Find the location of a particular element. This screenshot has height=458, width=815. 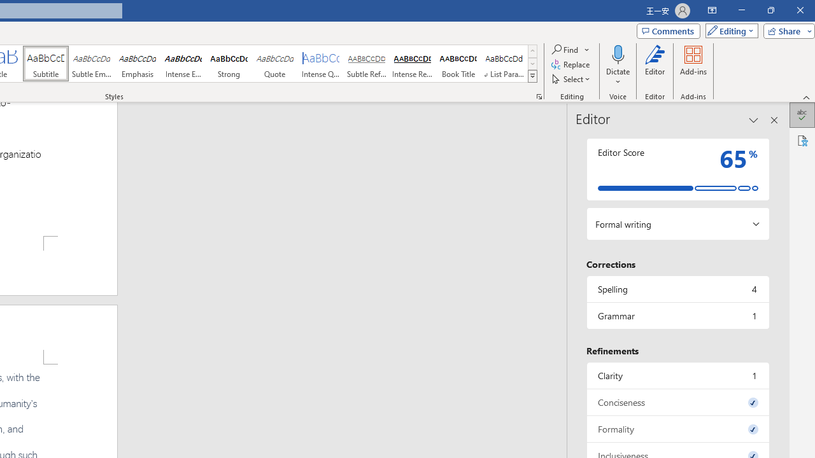

Quote is located at coordinates (275, 64).